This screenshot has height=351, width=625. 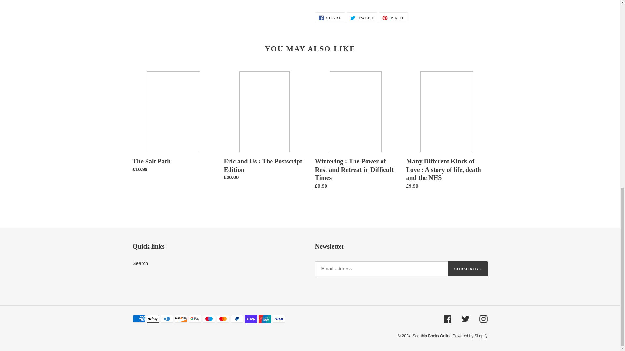 What do you see at coordinates (330, 18) in the screenshot?
I see `Facebook` at bounding box center [330, 18].